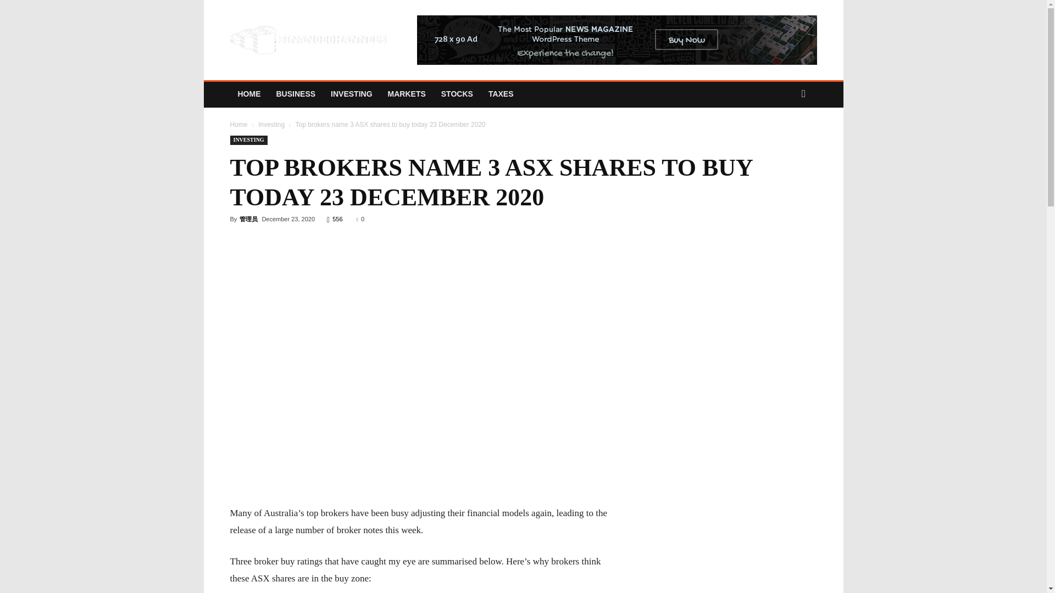 This screenshot has height=593, width=1055. What do you see at coordinates (271, 125) in the screenshot?
I see `View all posts in Investing` at bounding box center [271, 125].